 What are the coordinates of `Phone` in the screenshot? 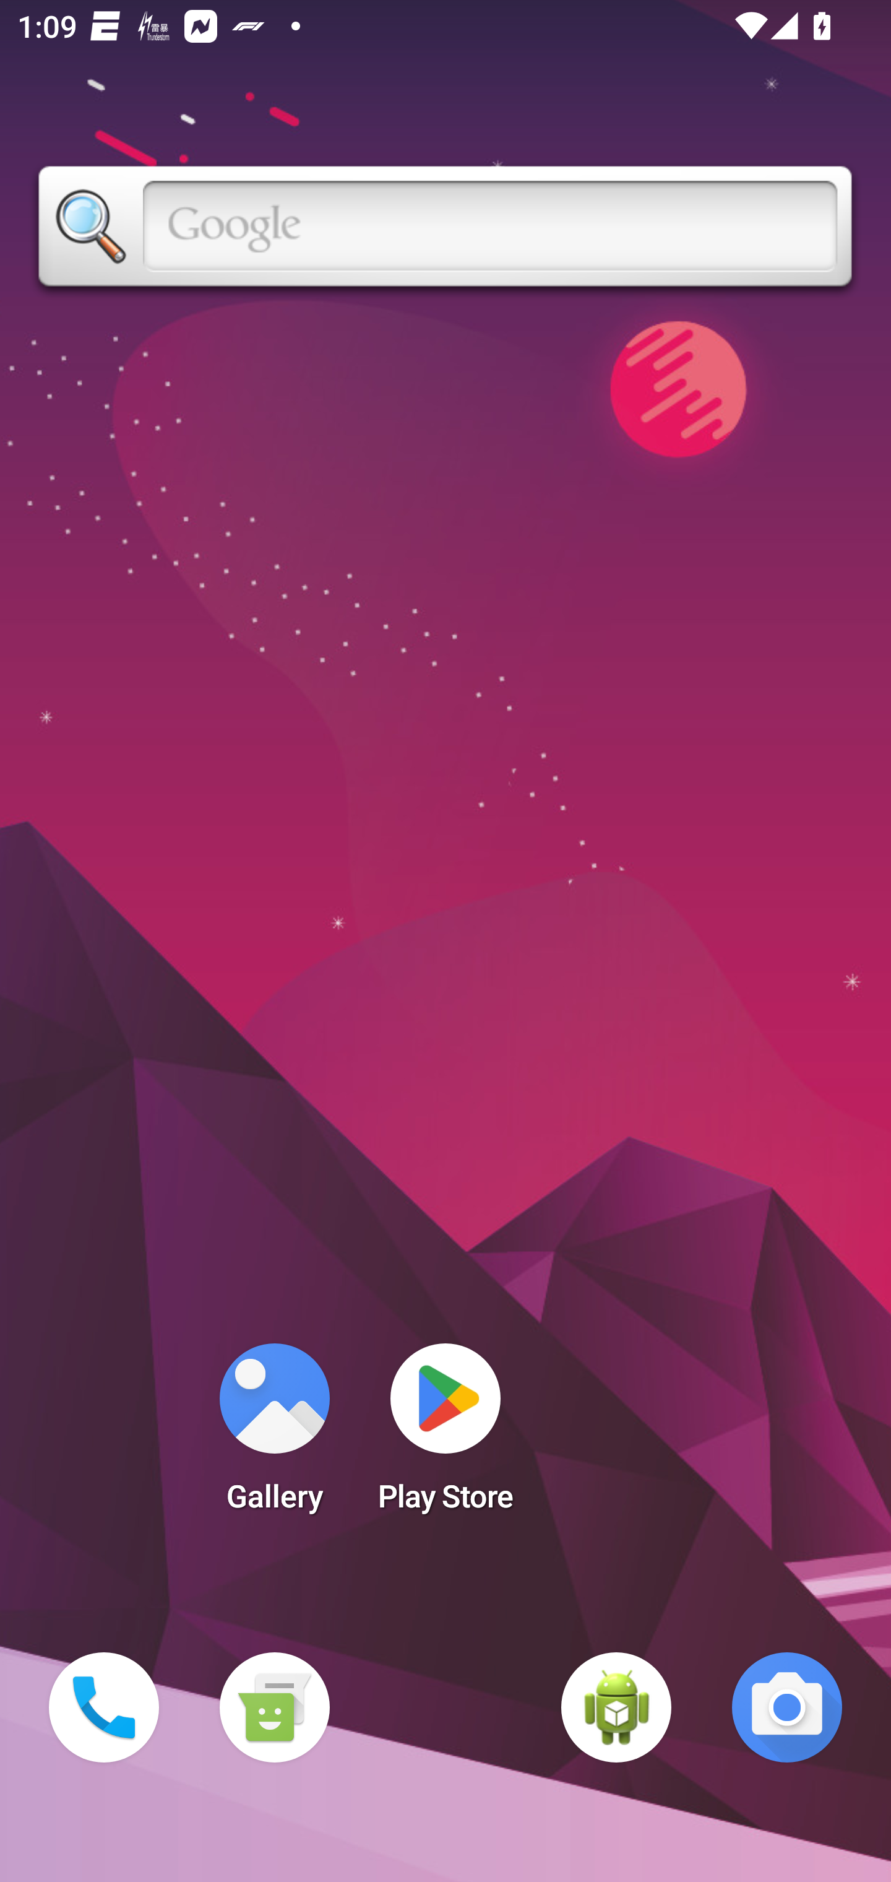 It's located at (104, 1707).